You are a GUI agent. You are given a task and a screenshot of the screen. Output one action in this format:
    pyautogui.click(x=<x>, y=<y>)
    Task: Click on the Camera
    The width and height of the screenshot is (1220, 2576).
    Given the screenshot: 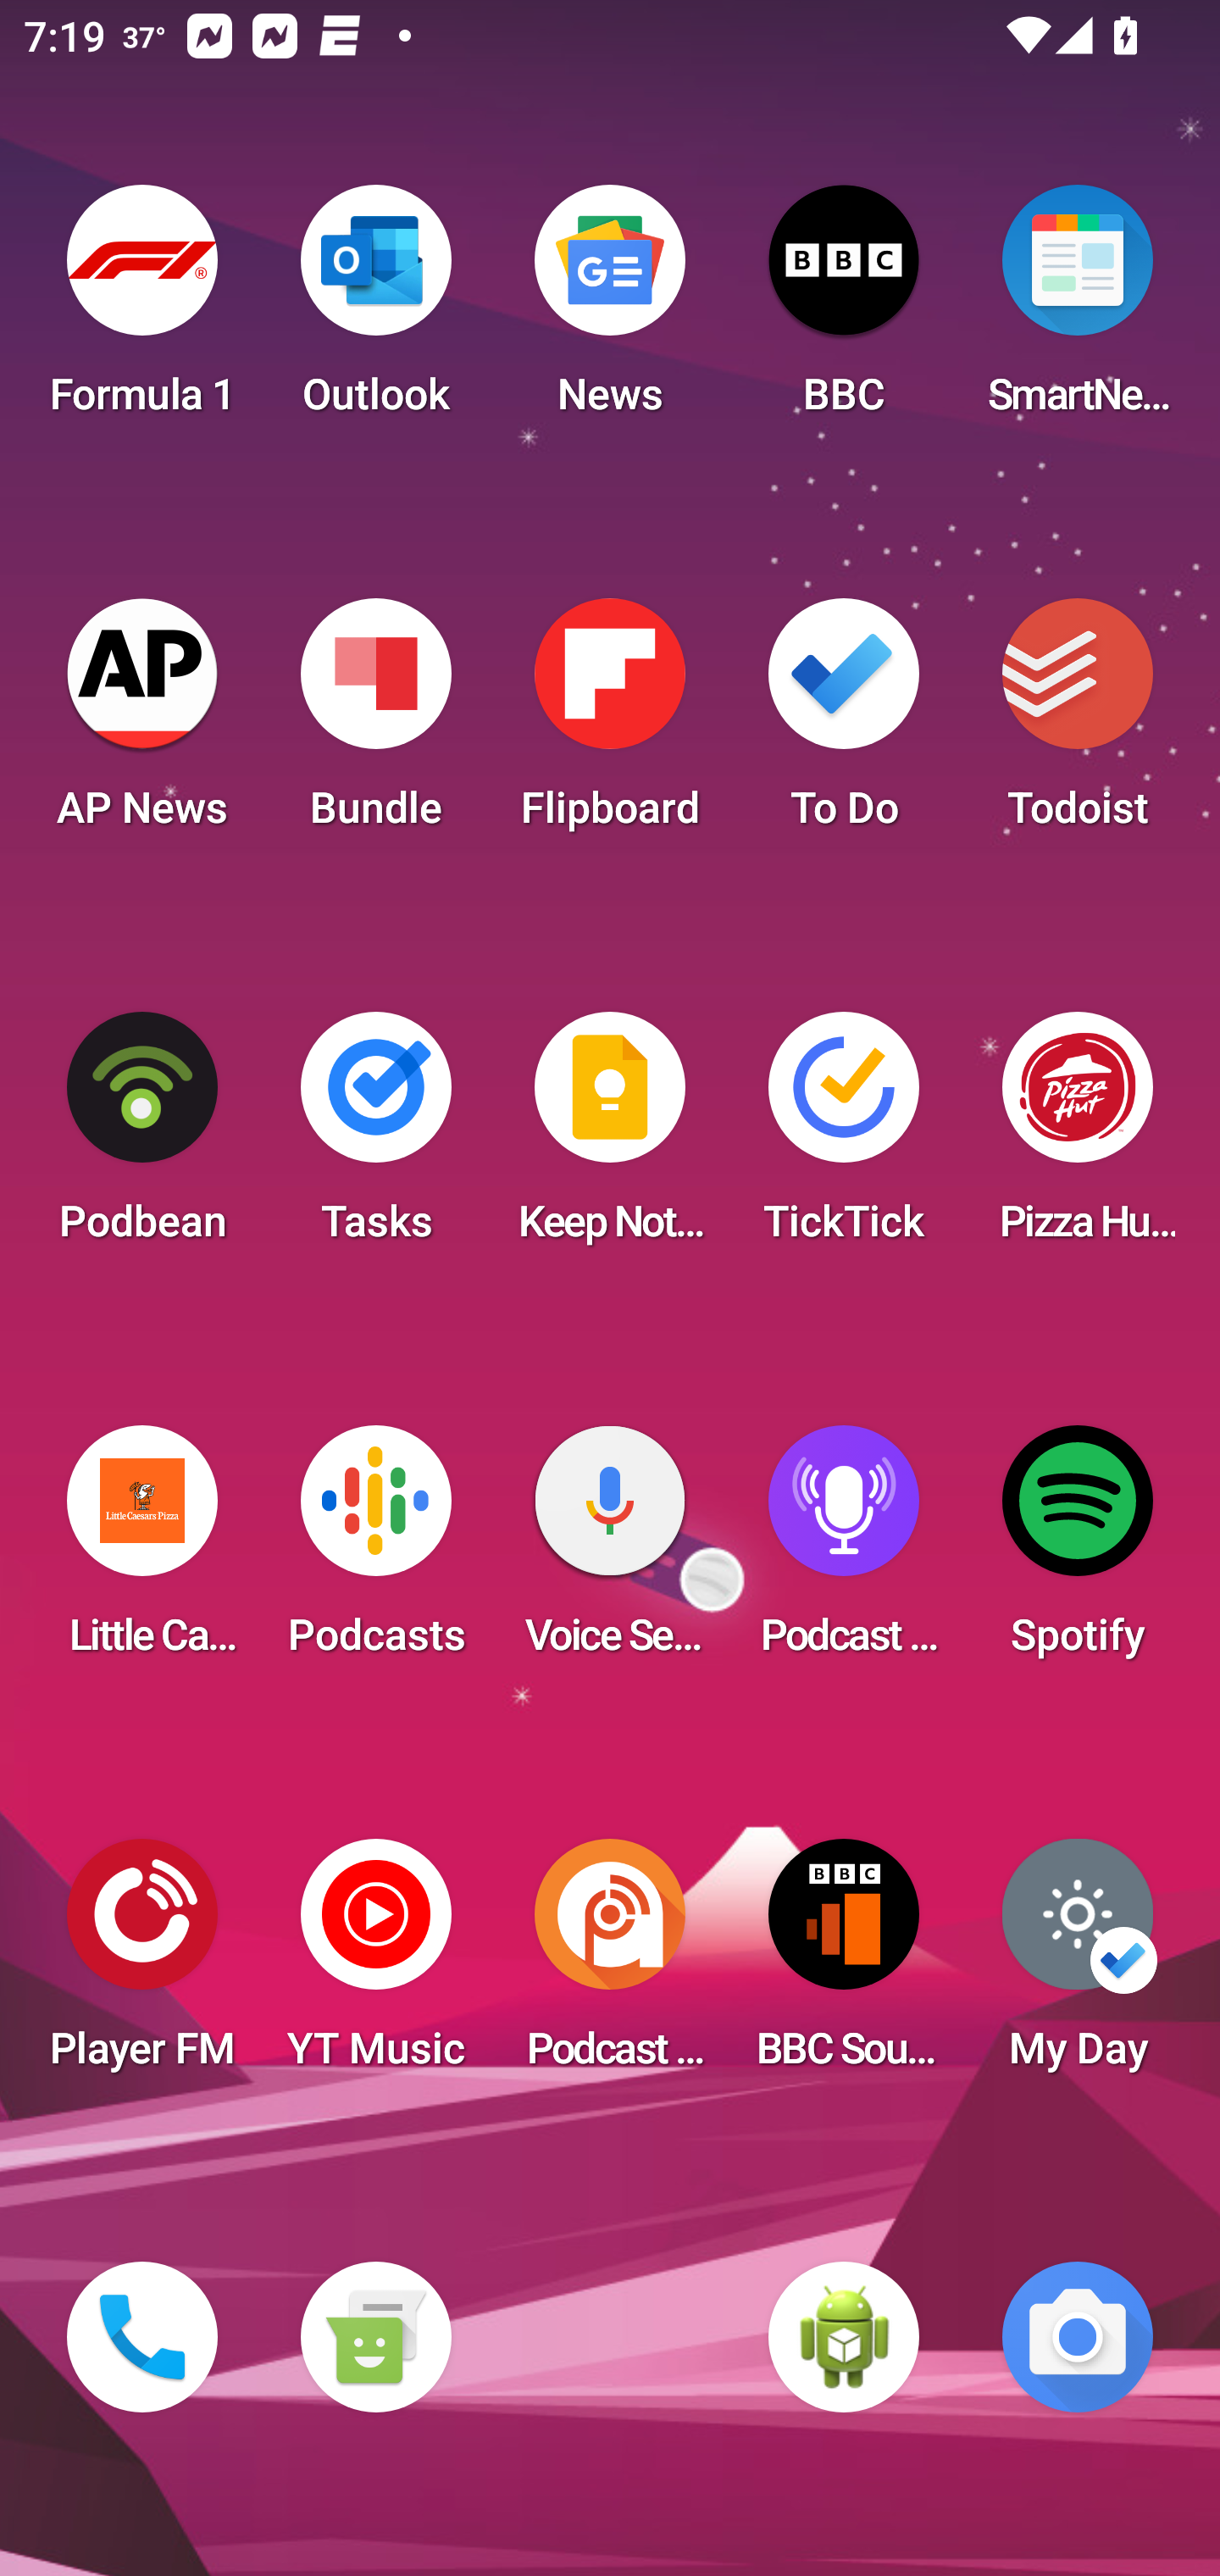 What is the action you would take?
    pyautogui.click(x=1078, y=2337)
    